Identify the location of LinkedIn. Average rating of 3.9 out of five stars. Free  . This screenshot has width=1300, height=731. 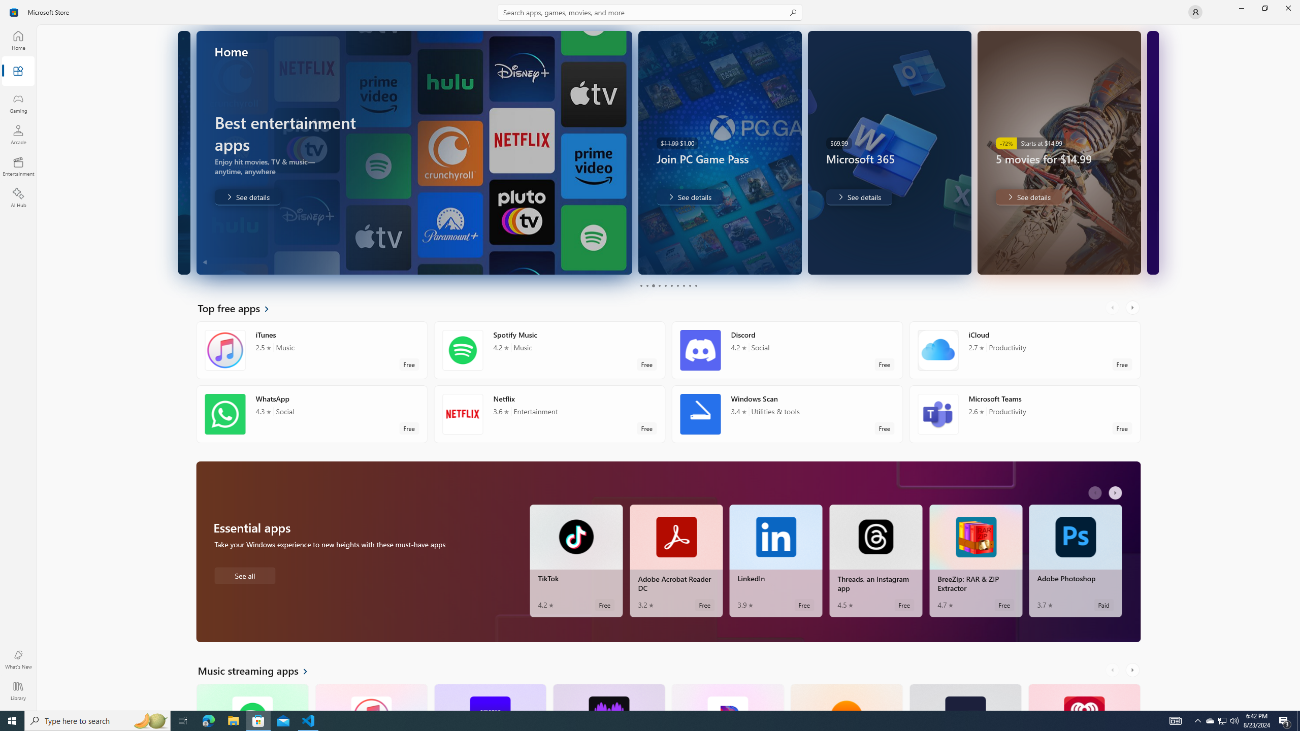
(776, 560).